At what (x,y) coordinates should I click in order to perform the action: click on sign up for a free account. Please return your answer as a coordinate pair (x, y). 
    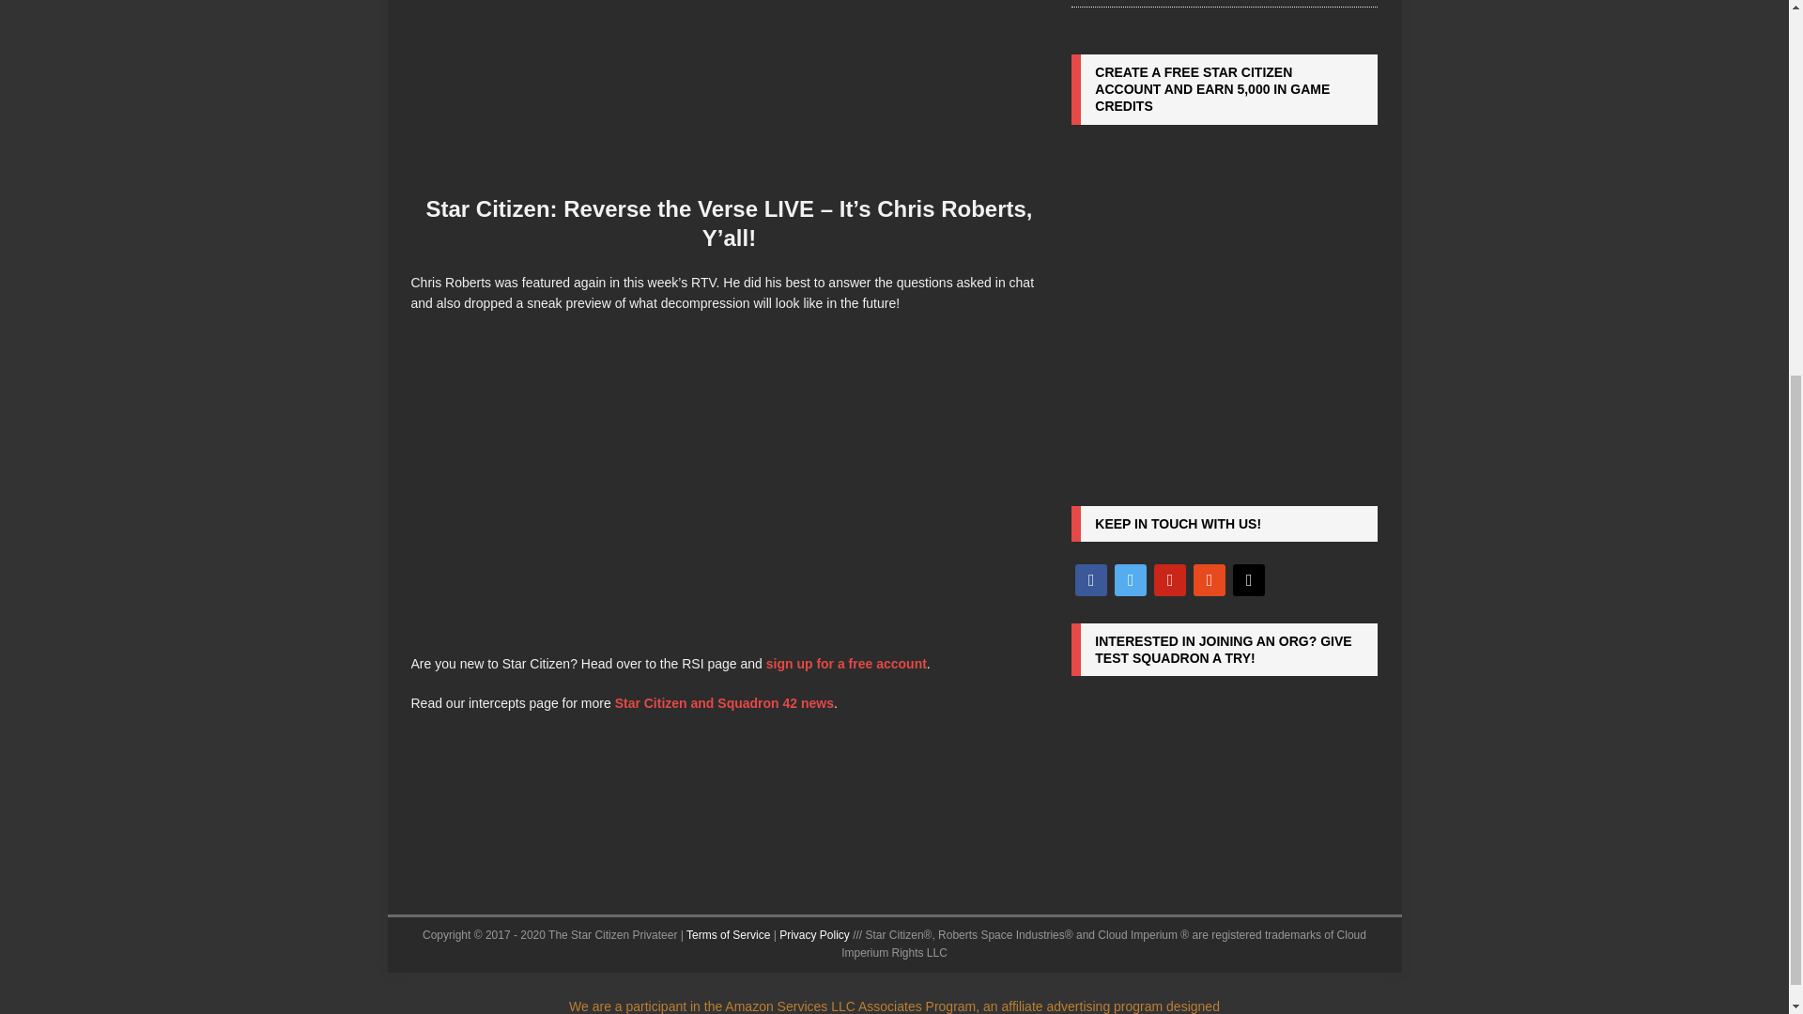
    Looking at the image, I should click on (846, 663).